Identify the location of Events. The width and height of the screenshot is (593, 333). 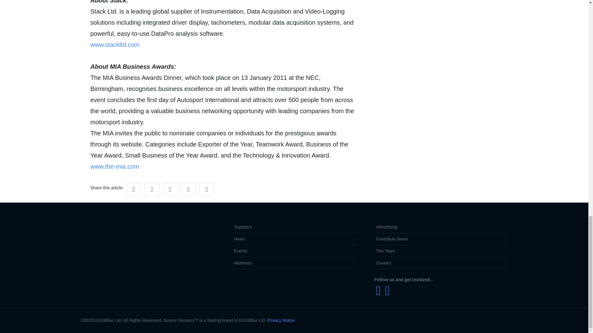
(294, 251).